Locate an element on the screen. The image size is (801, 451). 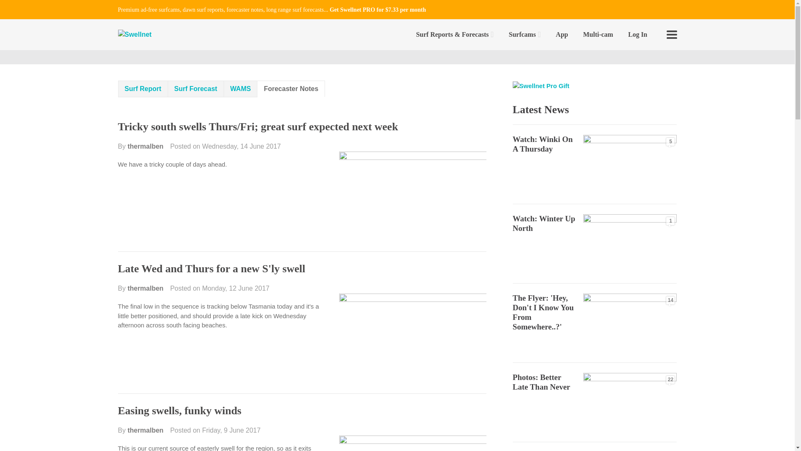
Easing swells, funky winds is located at coordinates (179, 410).